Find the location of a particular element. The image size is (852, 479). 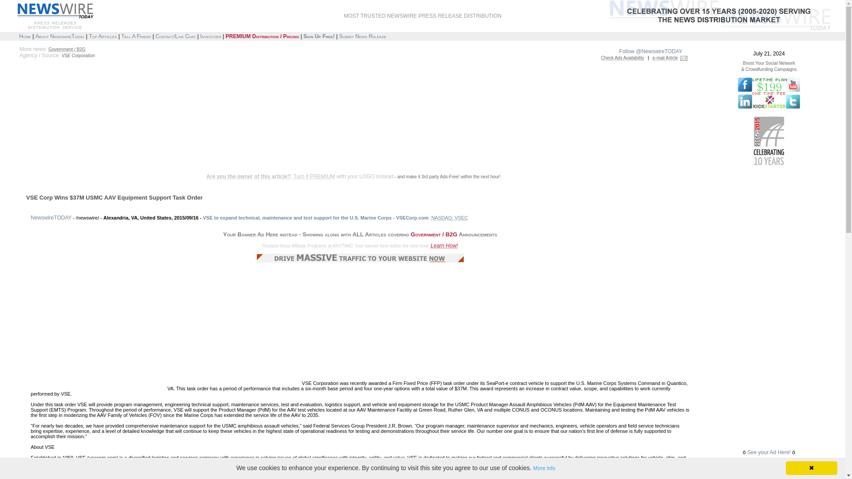

NewswireTODAY is located at coordinates (51, 217).